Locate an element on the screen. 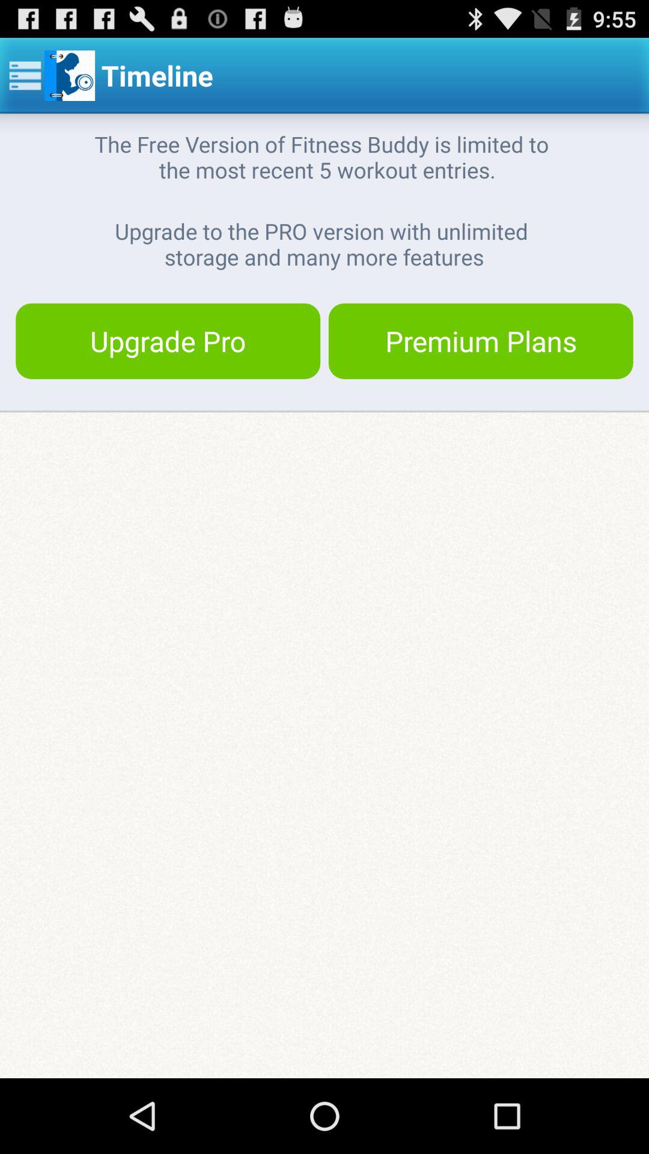 The image size is (649, 1154). choose the icon to the right of upgrade pro item is located at coordinates (481, 341).